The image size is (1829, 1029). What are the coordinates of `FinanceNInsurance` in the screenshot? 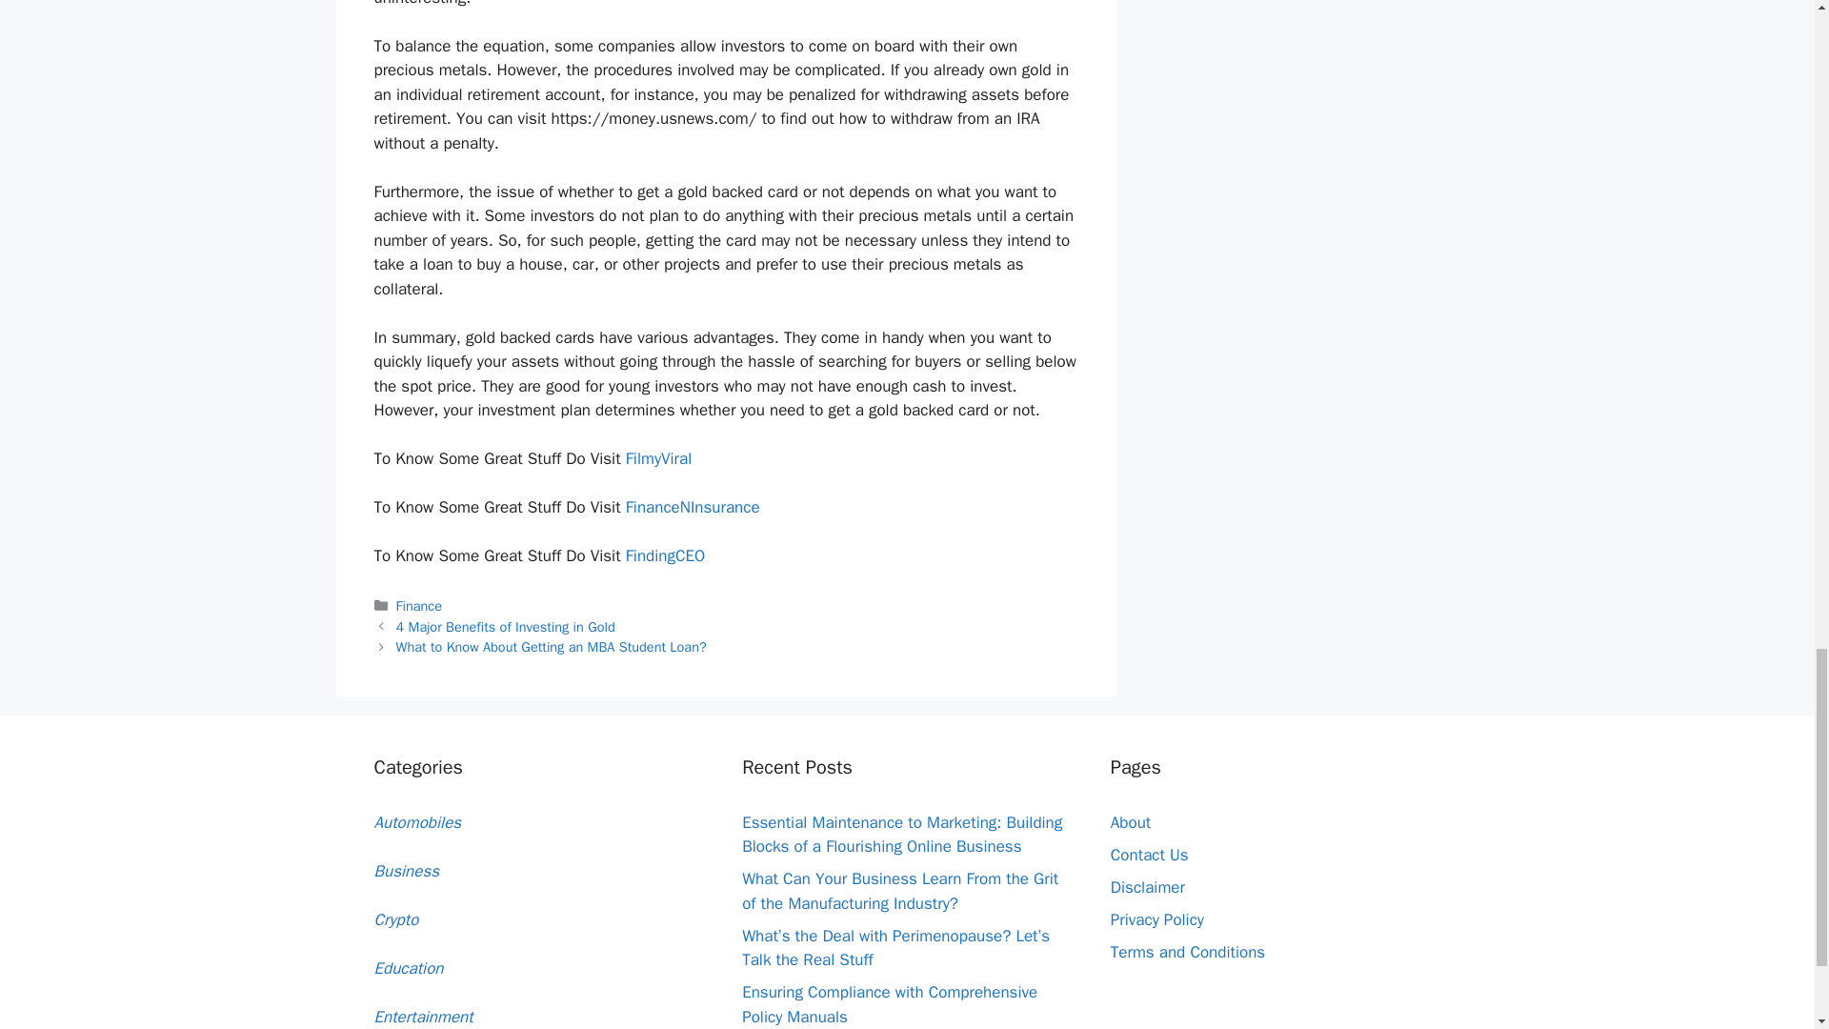 It's located at (693, 507).